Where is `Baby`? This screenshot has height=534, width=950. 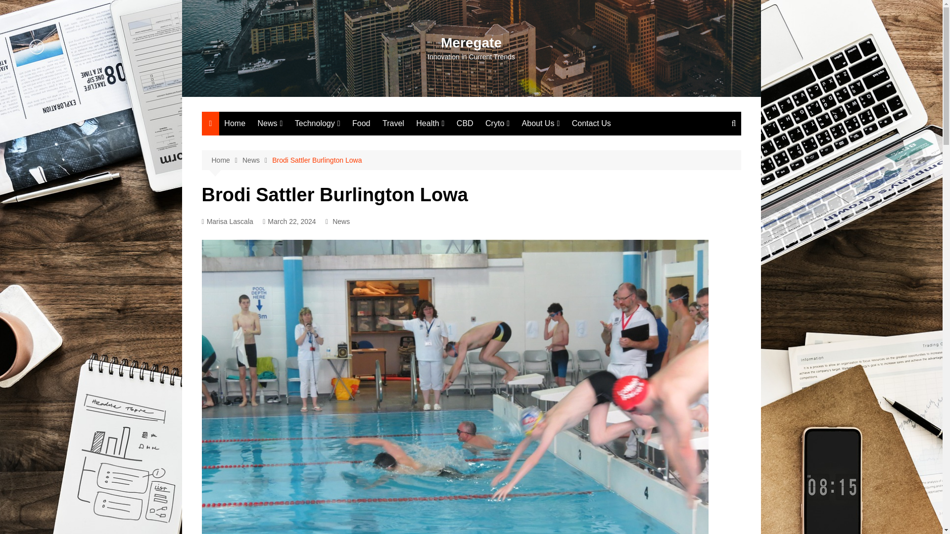
Baby is located at coordinates (307, 224).